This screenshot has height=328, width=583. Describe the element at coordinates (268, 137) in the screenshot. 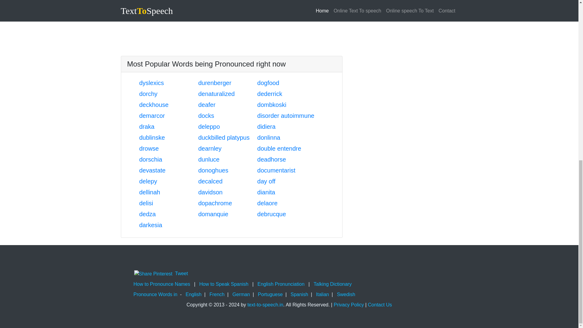

I see `donlinna` at that location.